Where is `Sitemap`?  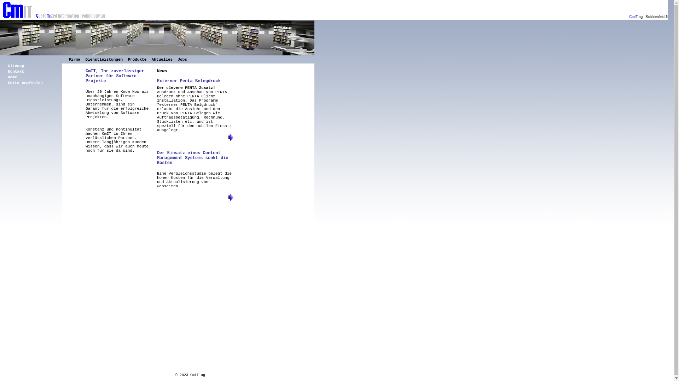
Sitemap is located at coordinates (16, 66).